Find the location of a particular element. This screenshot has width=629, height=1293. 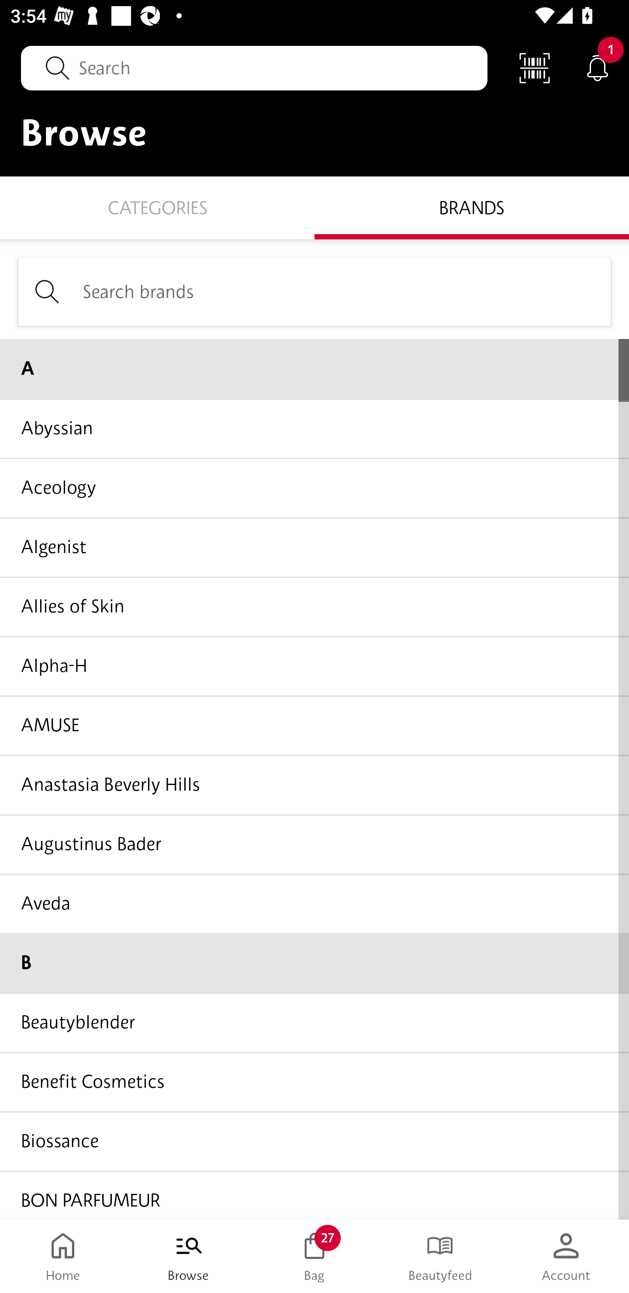

AMUSE is located at coordinates (314, 725).